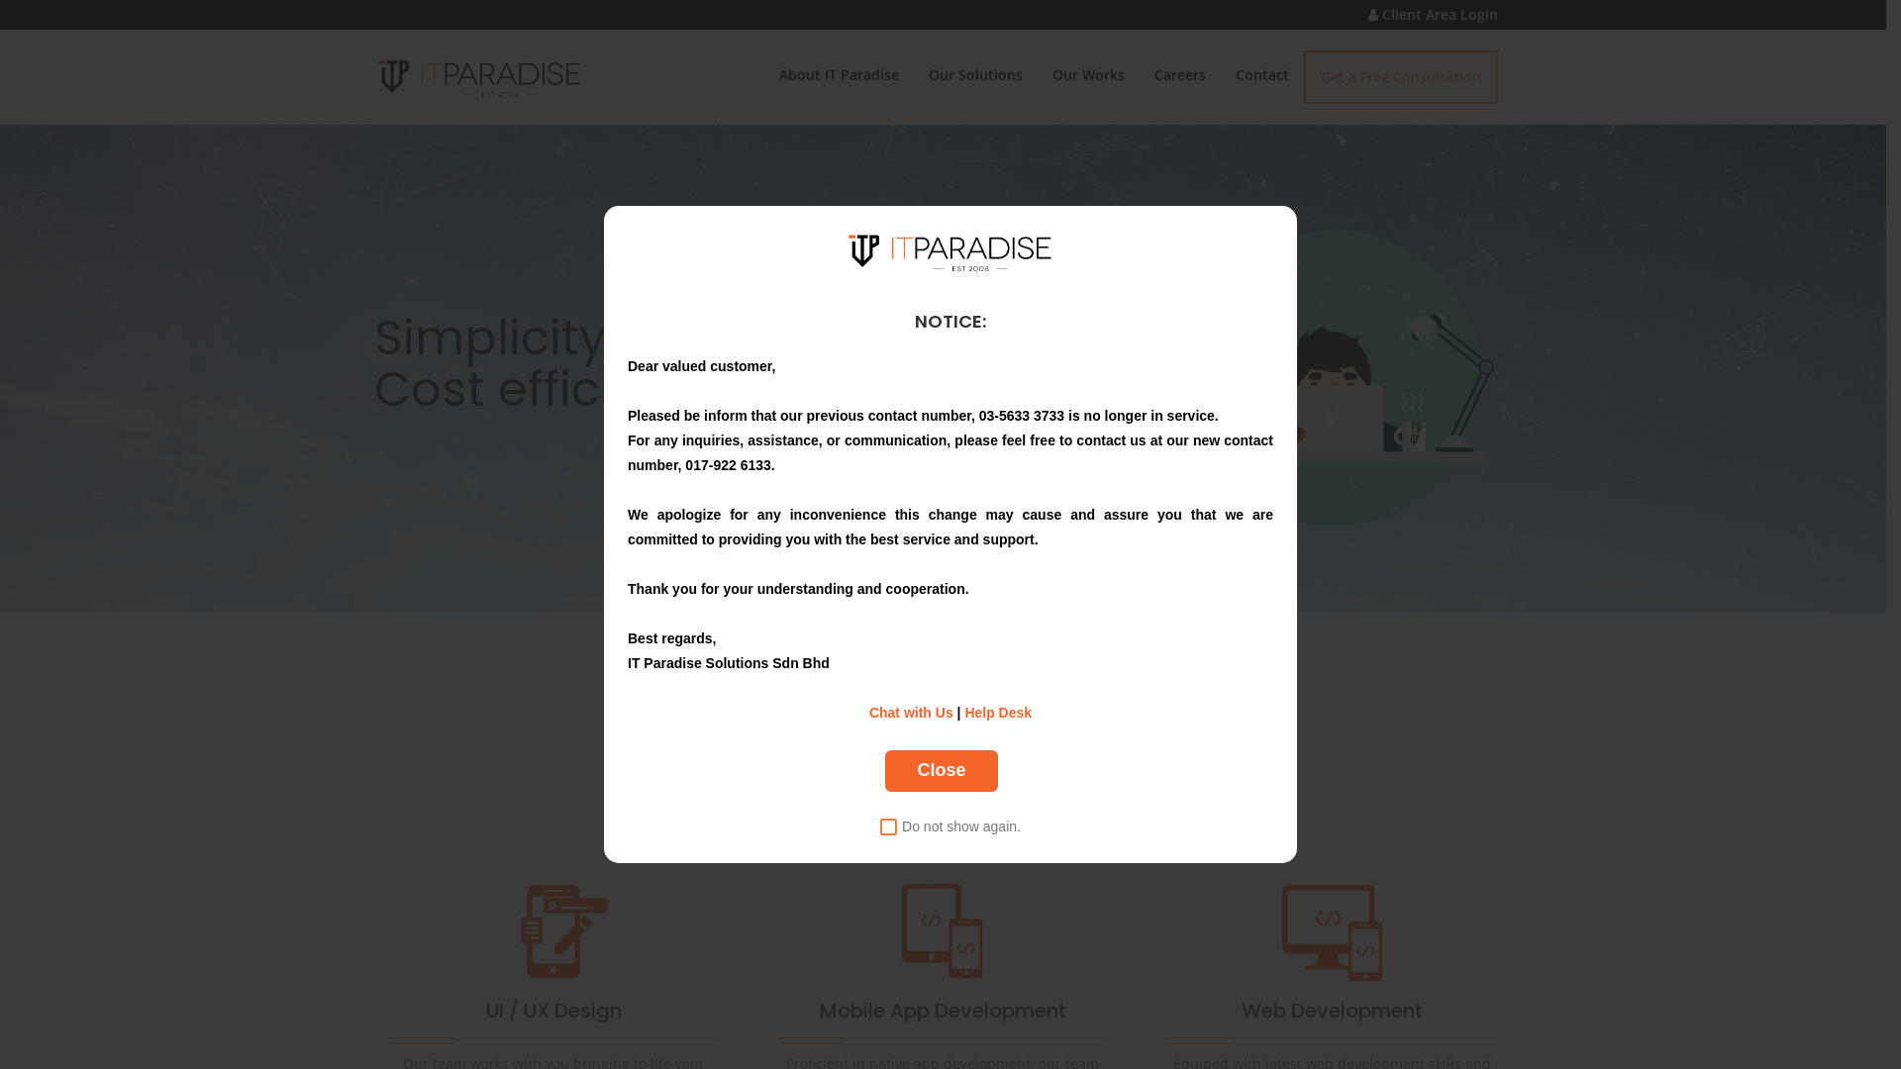 This screenshot has width=1901, height=1069. I want to click on Careers, so click(1179, 75).